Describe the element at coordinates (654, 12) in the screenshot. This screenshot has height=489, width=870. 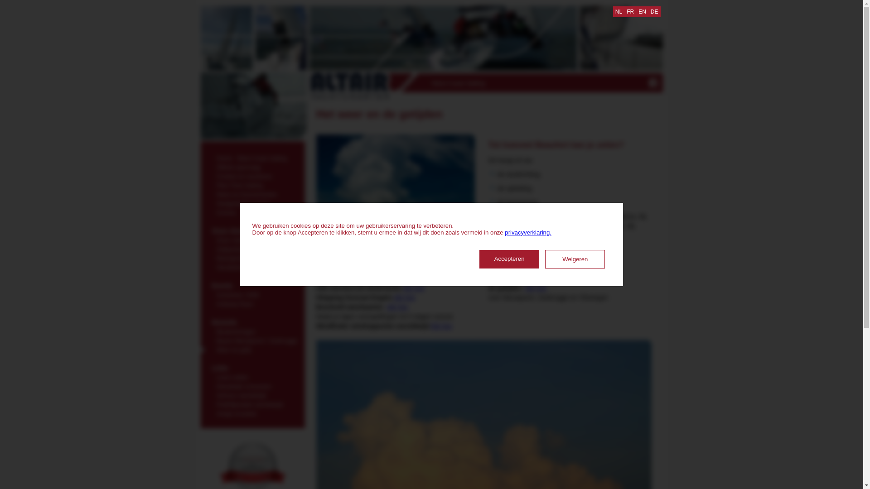
I see `DE` at that location.